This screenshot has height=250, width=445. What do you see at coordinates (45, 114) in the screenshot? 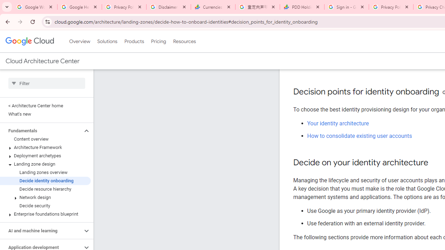
I see `What's new` at bounding box center [45, 114].